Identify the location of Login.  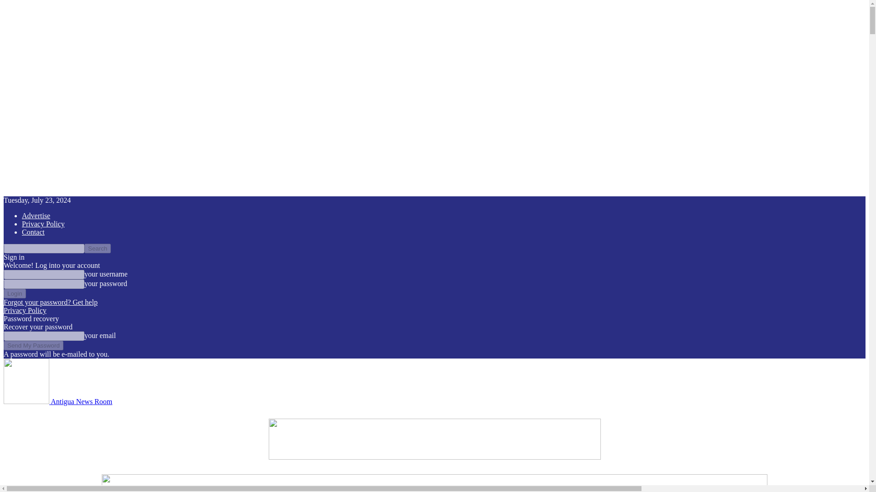
(15, 293).